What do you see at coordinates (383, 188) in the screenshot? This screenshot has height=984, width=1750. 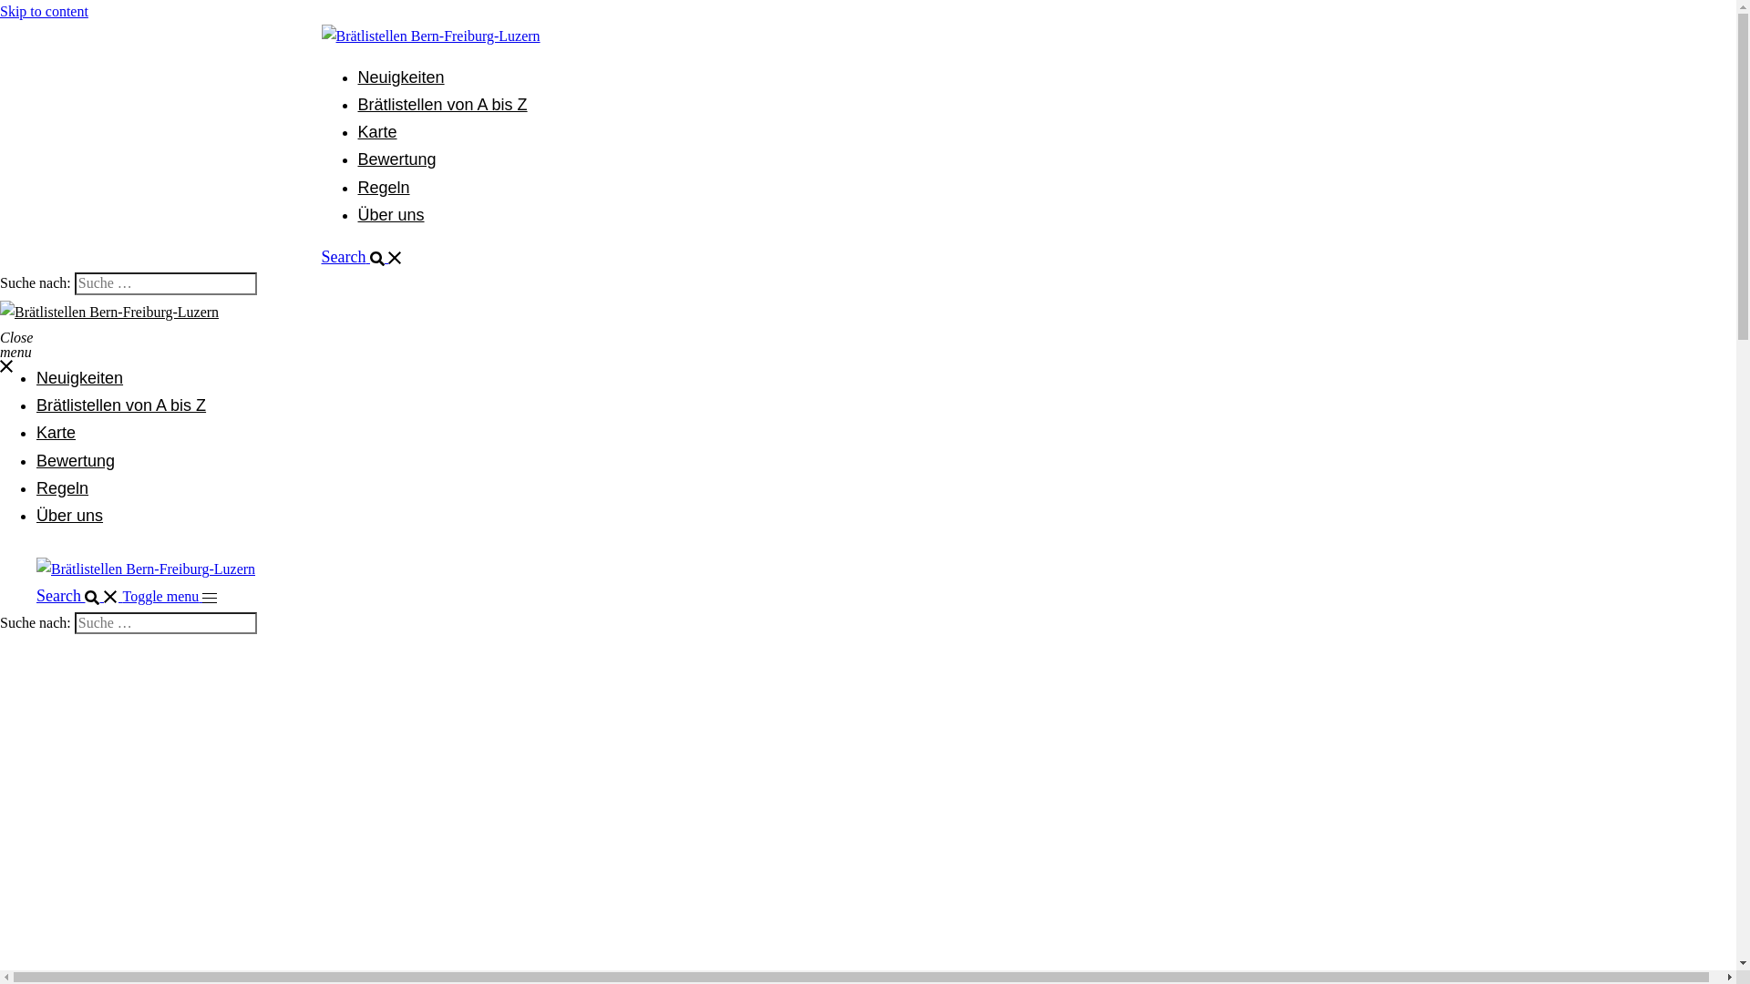 I see `Regeln` at bounding box center [383, 188].